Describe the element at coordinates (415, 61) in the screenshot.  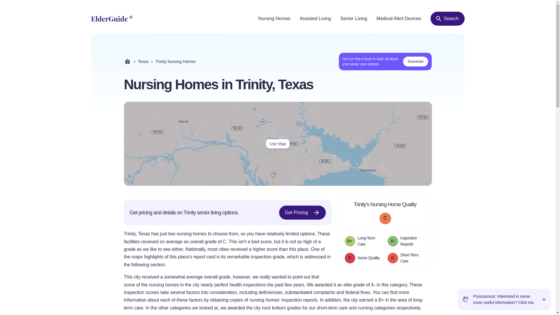
I see `Download` at that location.